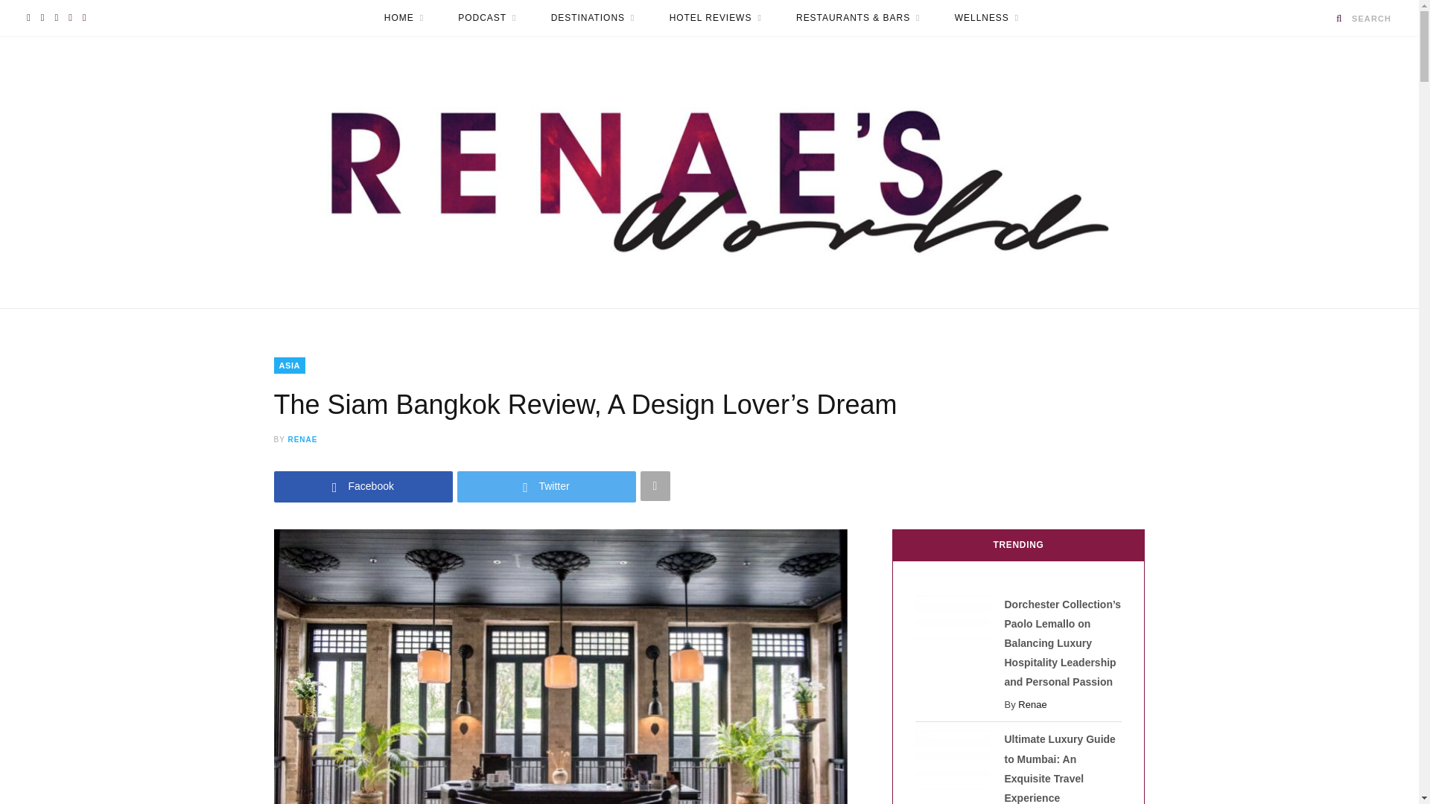 This screenshot has width=1430, height=804. What do you see at coordinates (302, 439) in the screenshot?
I see `Posts by Renae` at bounding box center [302, 439].